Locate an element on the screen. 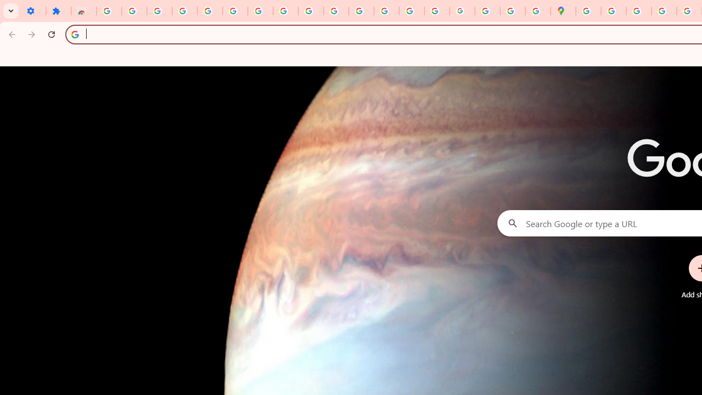  Create your Google Account is located at coordinates (638, 11).